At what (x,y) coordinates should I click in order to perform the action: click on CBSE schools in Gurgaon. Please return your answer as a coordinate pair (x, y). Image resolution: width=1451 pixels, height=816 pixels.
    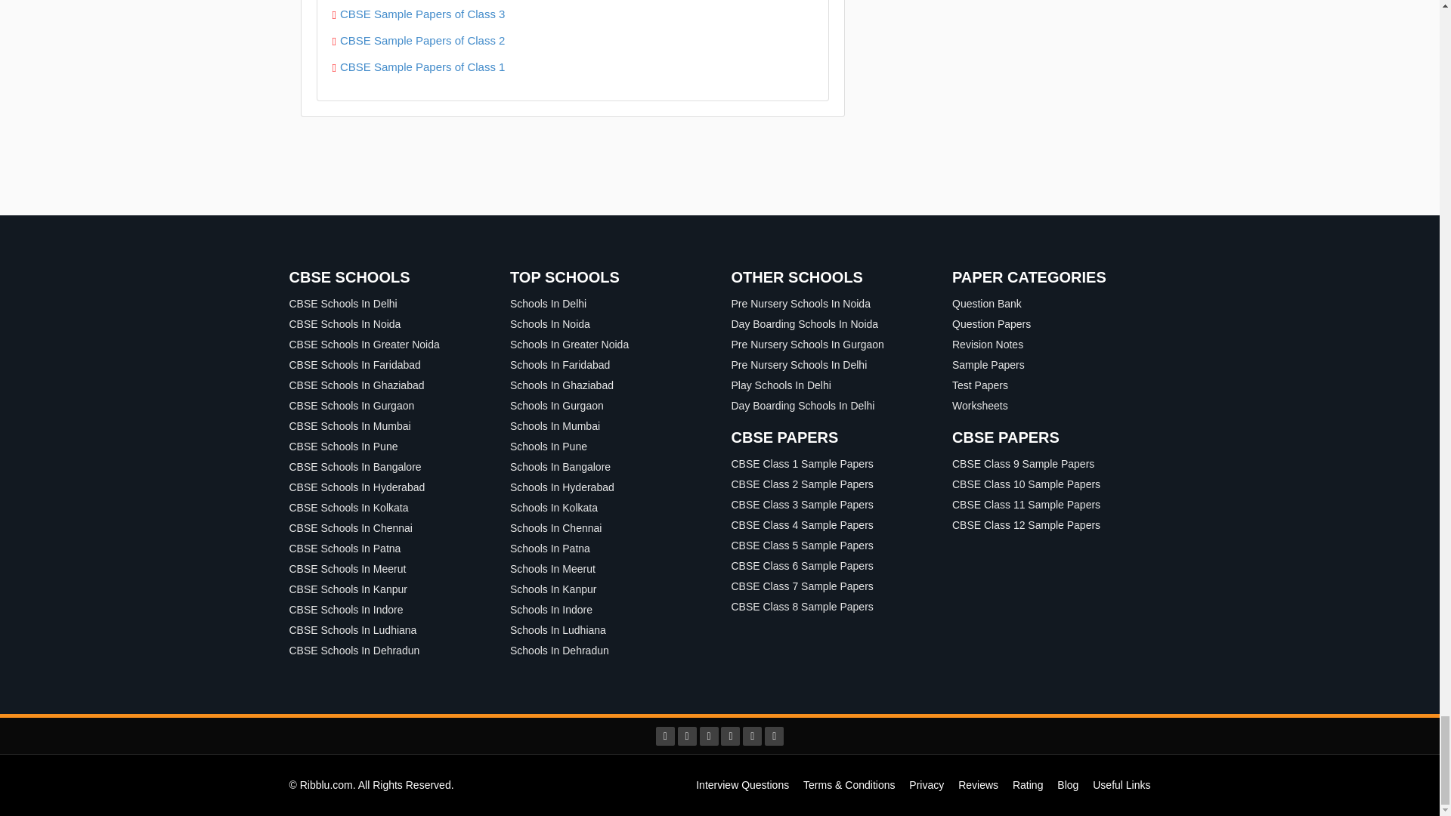
    Looking at the image, I should click on (351, 406).